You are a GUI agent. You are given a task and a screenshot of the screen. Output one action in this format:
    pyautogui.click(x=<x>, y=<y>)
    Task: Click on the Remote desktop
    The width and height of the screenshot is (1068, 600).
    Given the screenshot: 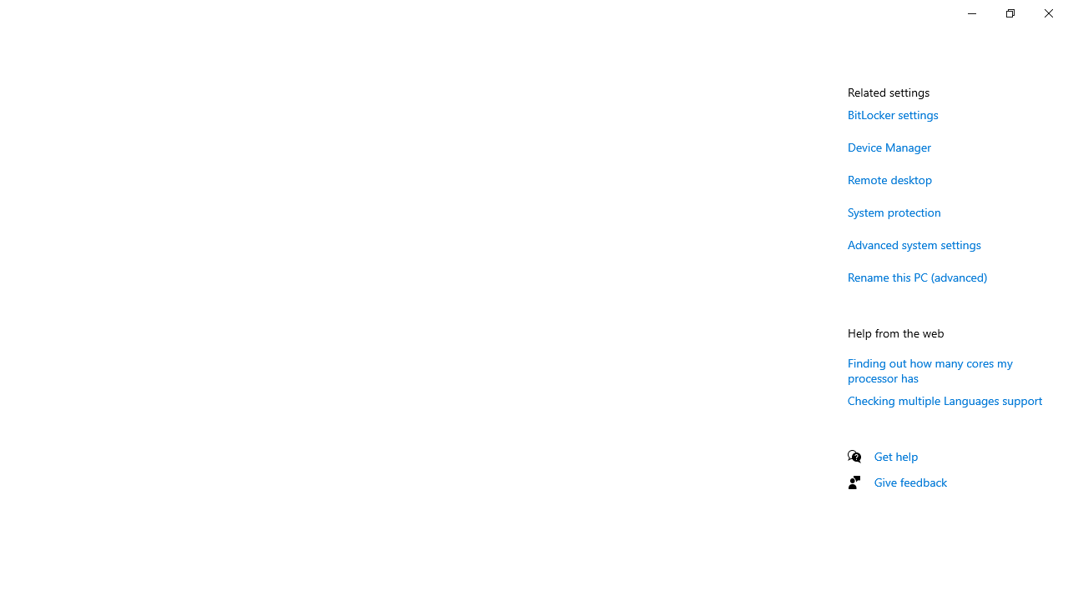 What is the action you would take?
    pyautogui.click(x=889, y=178)
    